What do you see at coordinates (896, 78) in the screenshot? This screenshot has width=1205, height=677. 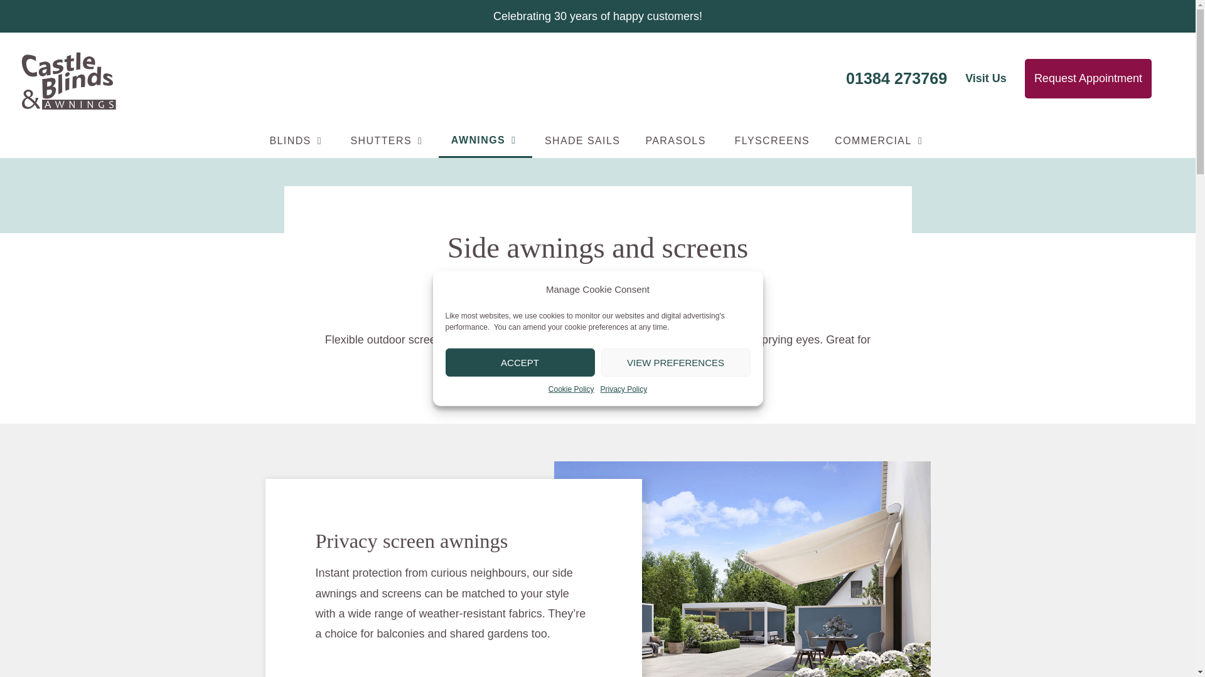 I see `01384 273769` at bounding box center [896, 78].